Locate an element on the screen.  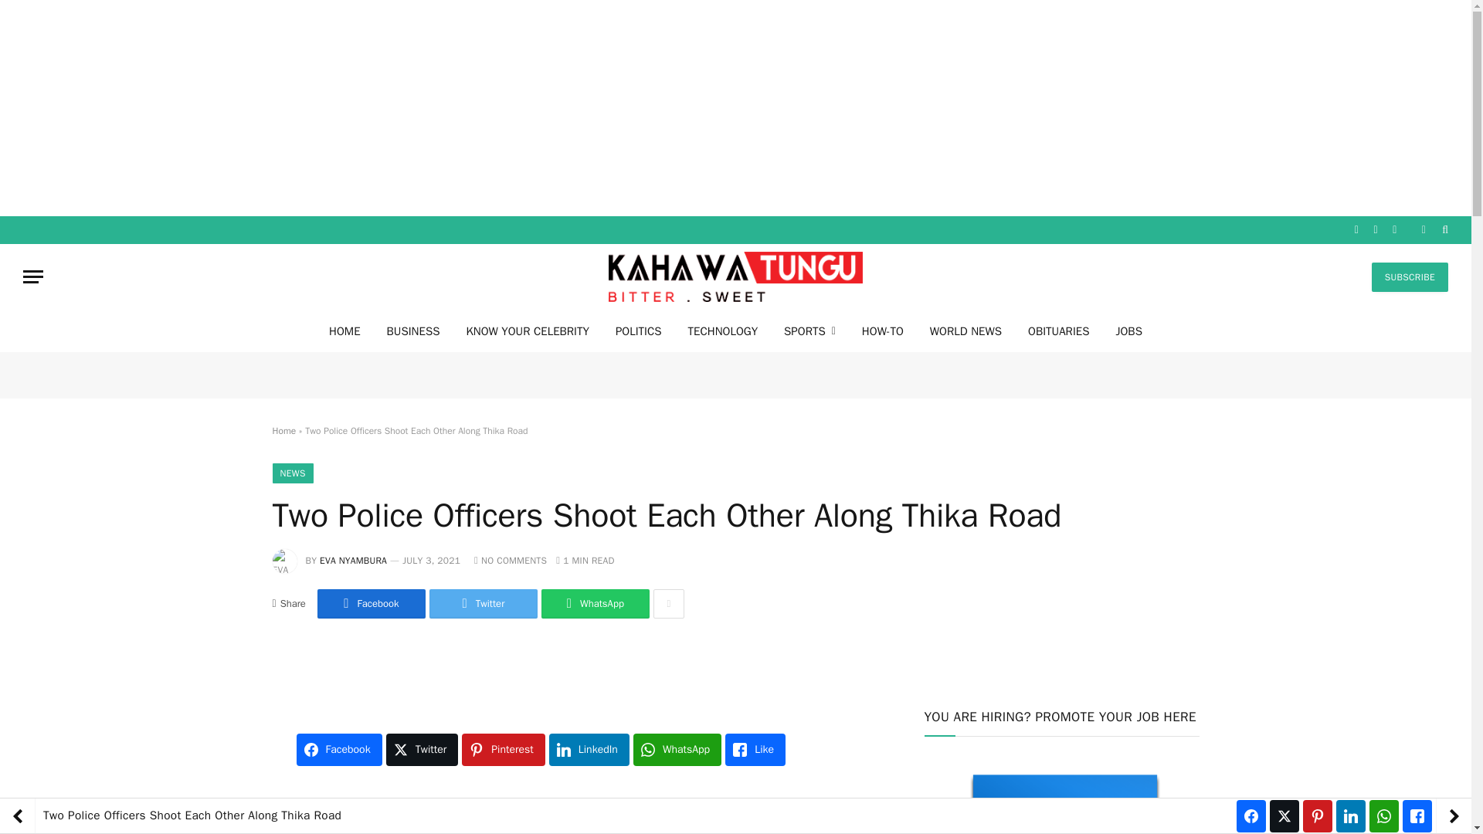
EVA NYAMBURA is located at coordinates (354, 561).